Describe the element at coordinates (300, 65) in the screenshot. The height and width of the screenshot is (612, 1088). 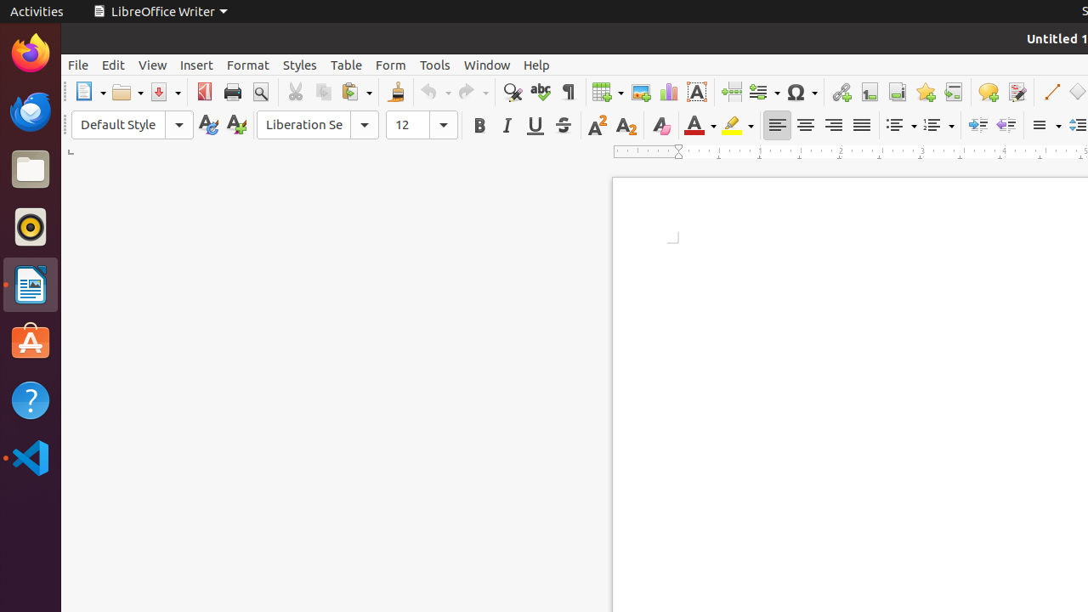
I see `Styles` at that location.